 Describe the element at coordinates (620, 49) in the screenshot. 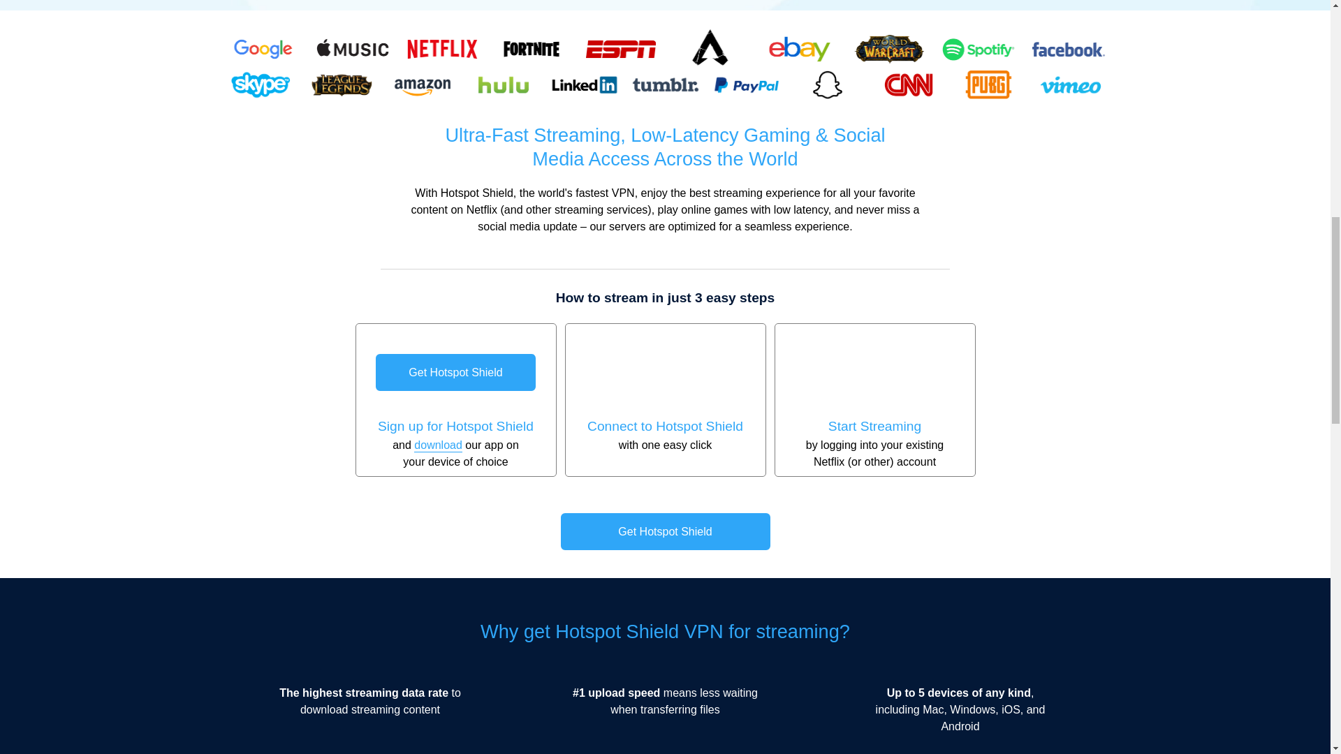

I see `ESPN` at that location.